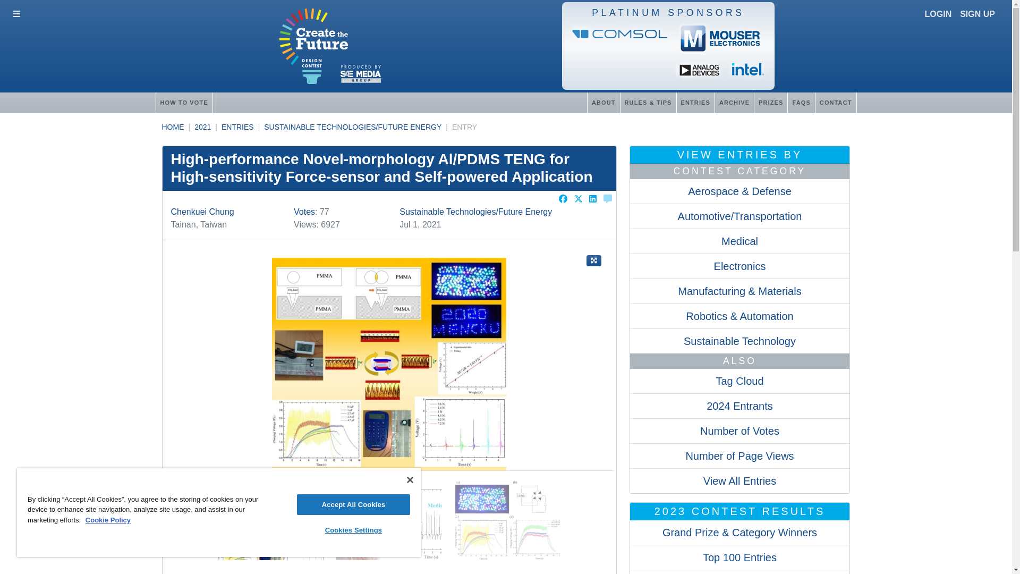  I want to click on 2021, so click(203, 127).